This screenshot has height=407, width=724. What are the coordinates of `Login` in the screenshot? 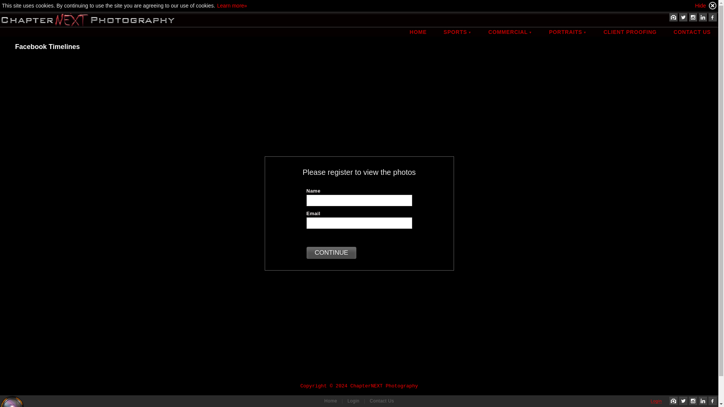 It's located at (354, 401).